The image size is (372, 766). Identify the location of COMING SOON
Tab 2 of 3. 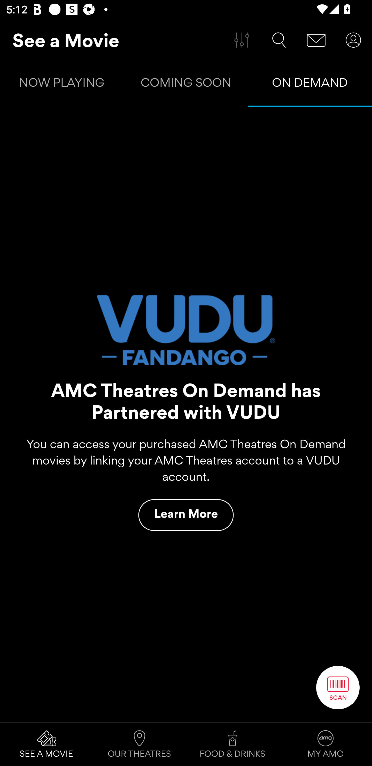
(186, 84).